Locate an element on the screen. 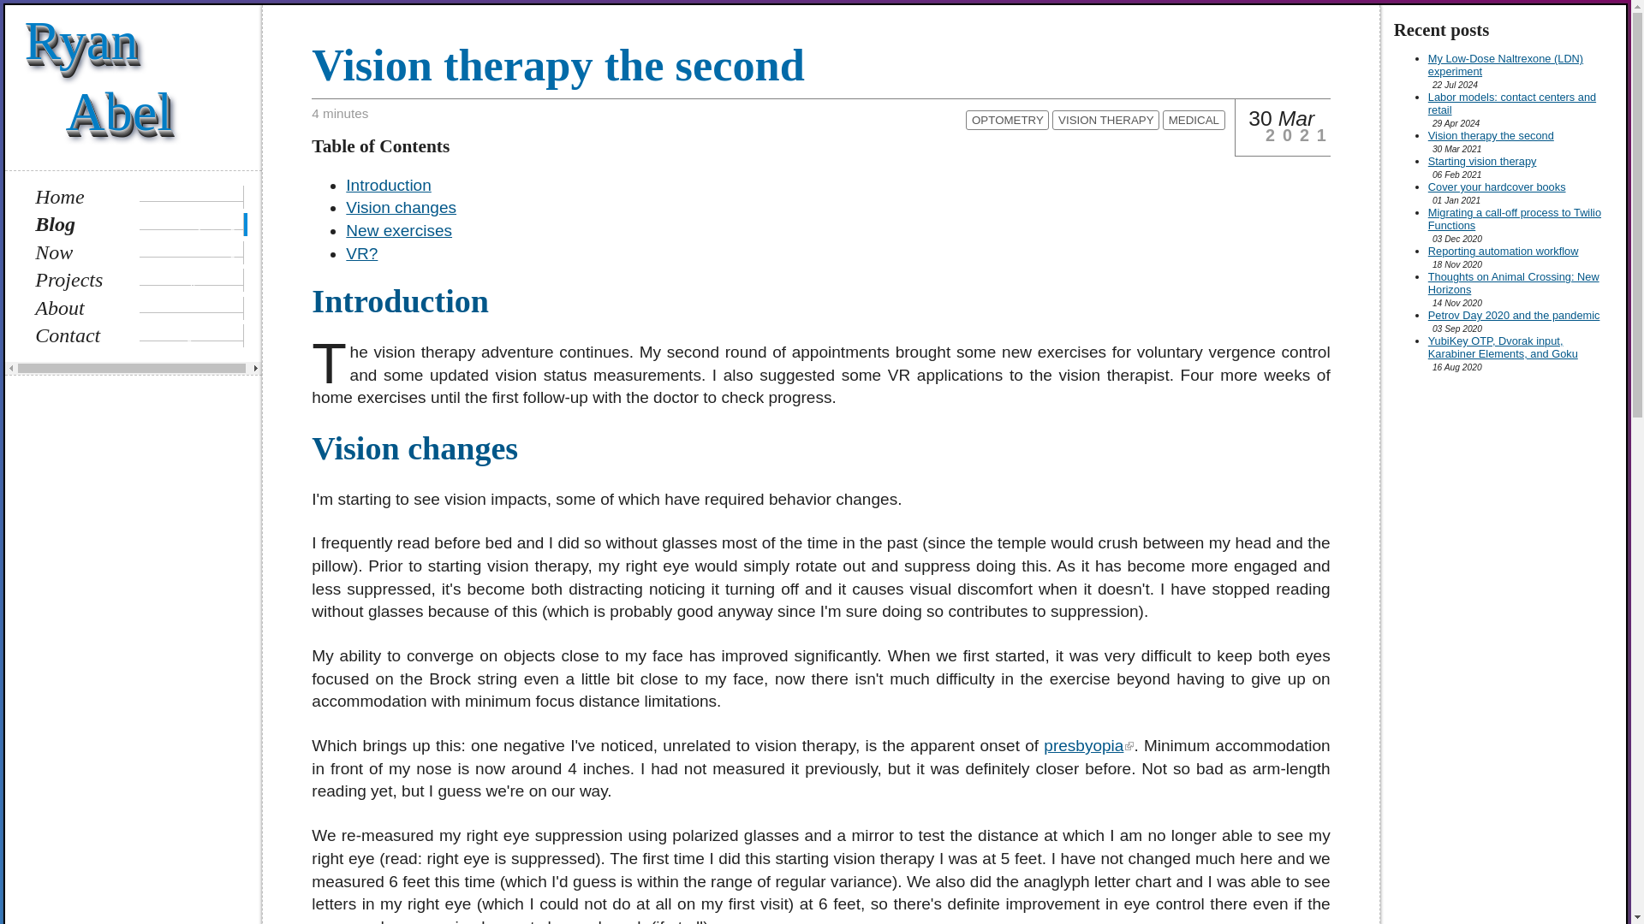 The height and width of the screenshot is (924, 1644). YubiKey OTP, Dvorak input, Karabiner Elements, and Goku is located at coordinates (1105, 120).